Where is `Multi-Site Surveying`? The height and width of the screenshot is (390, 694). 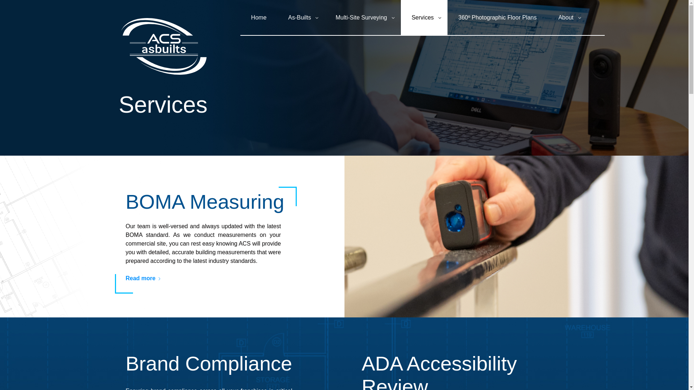
Multi-Site Surveying is located at coordinates (361, 17).